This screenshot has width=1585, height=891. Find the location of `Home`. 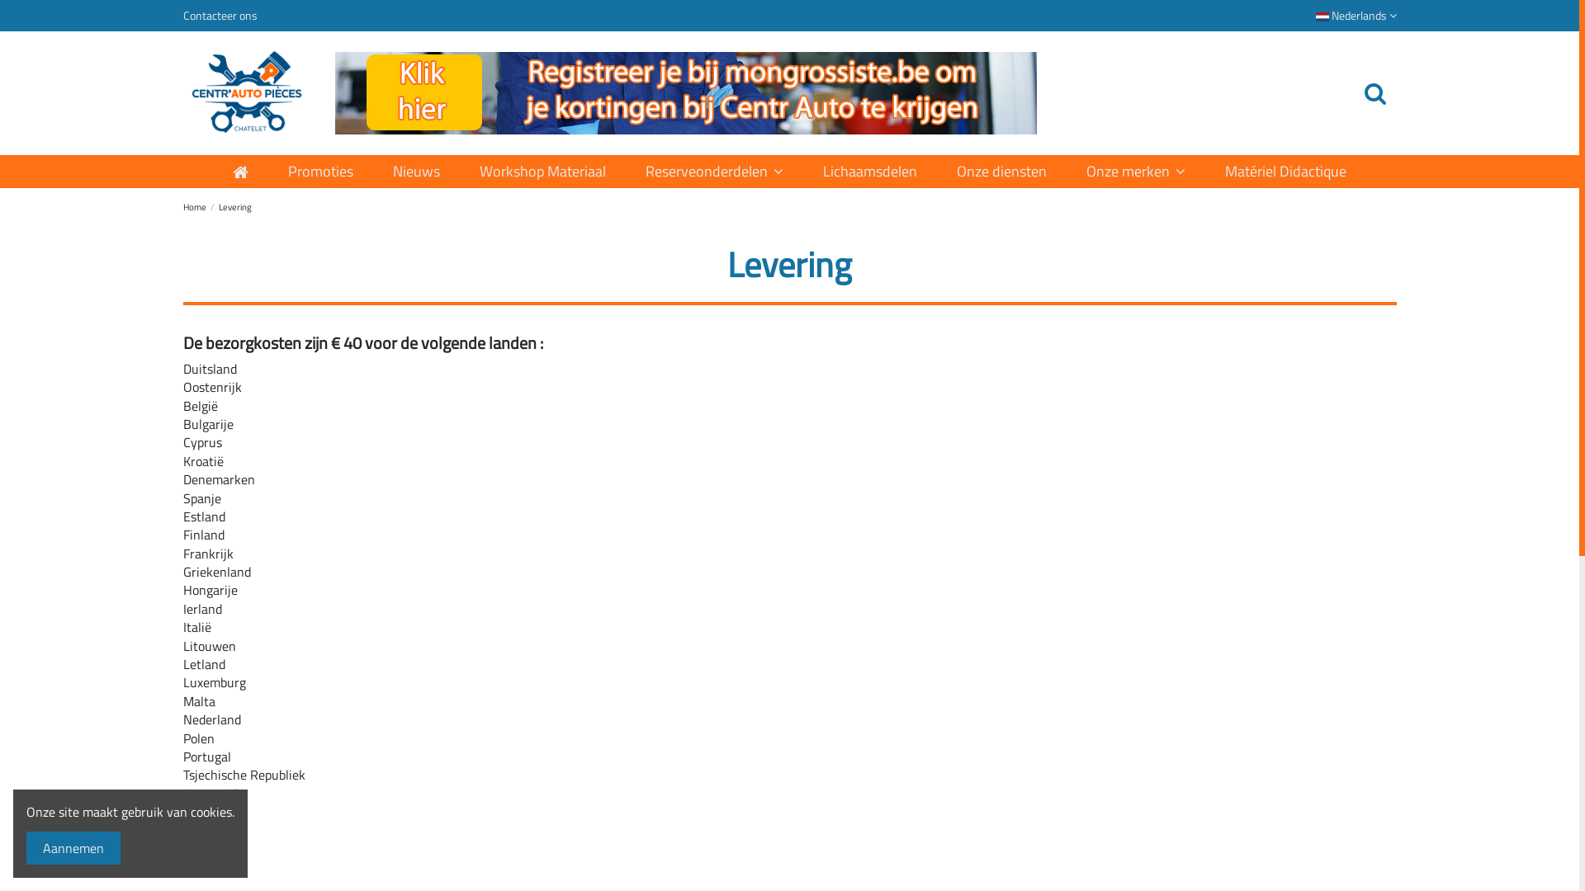

Home is located at coordinates (196, 207).